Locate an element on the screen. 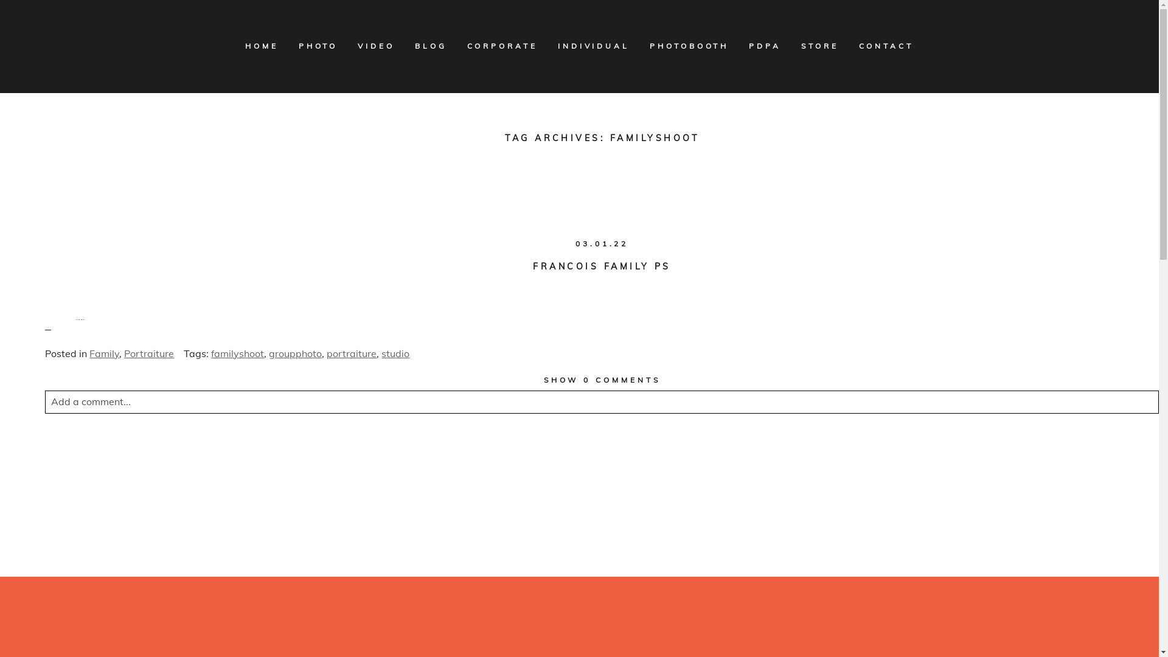 Image resolution: width=1168 pixels, height=657 pixels. Family is located at coordinates (105, 353).